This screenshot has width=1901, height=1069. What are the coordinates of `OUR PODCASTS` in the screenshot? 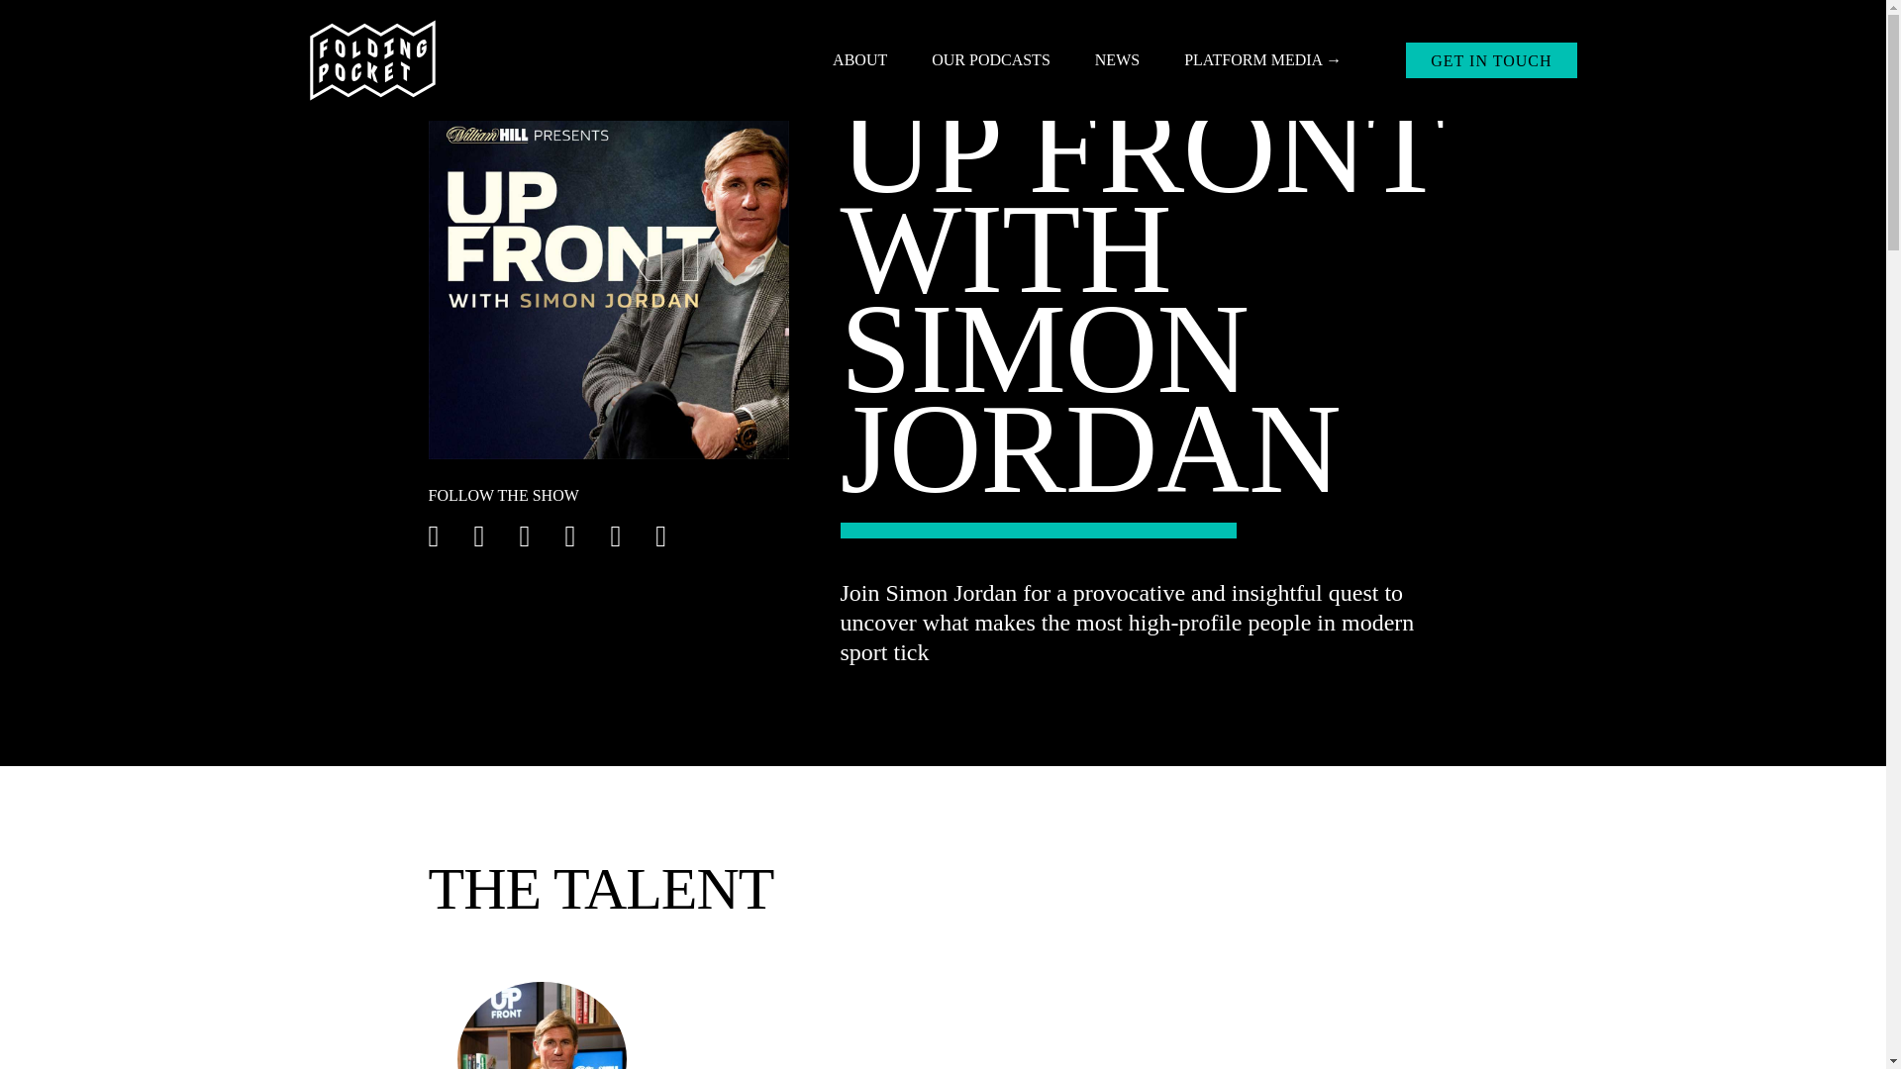 It's located at (990, 59).